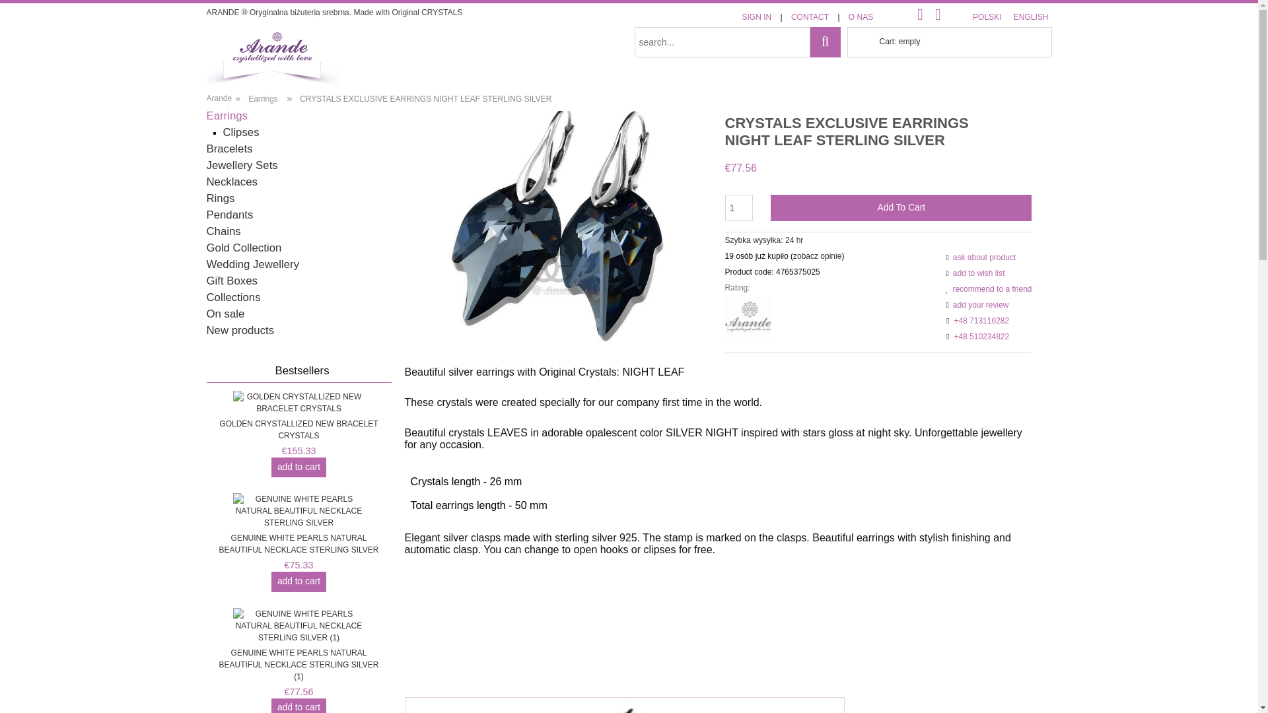 The image size is (1268, 713). I want to click on Bracelets, so click(235, 149).